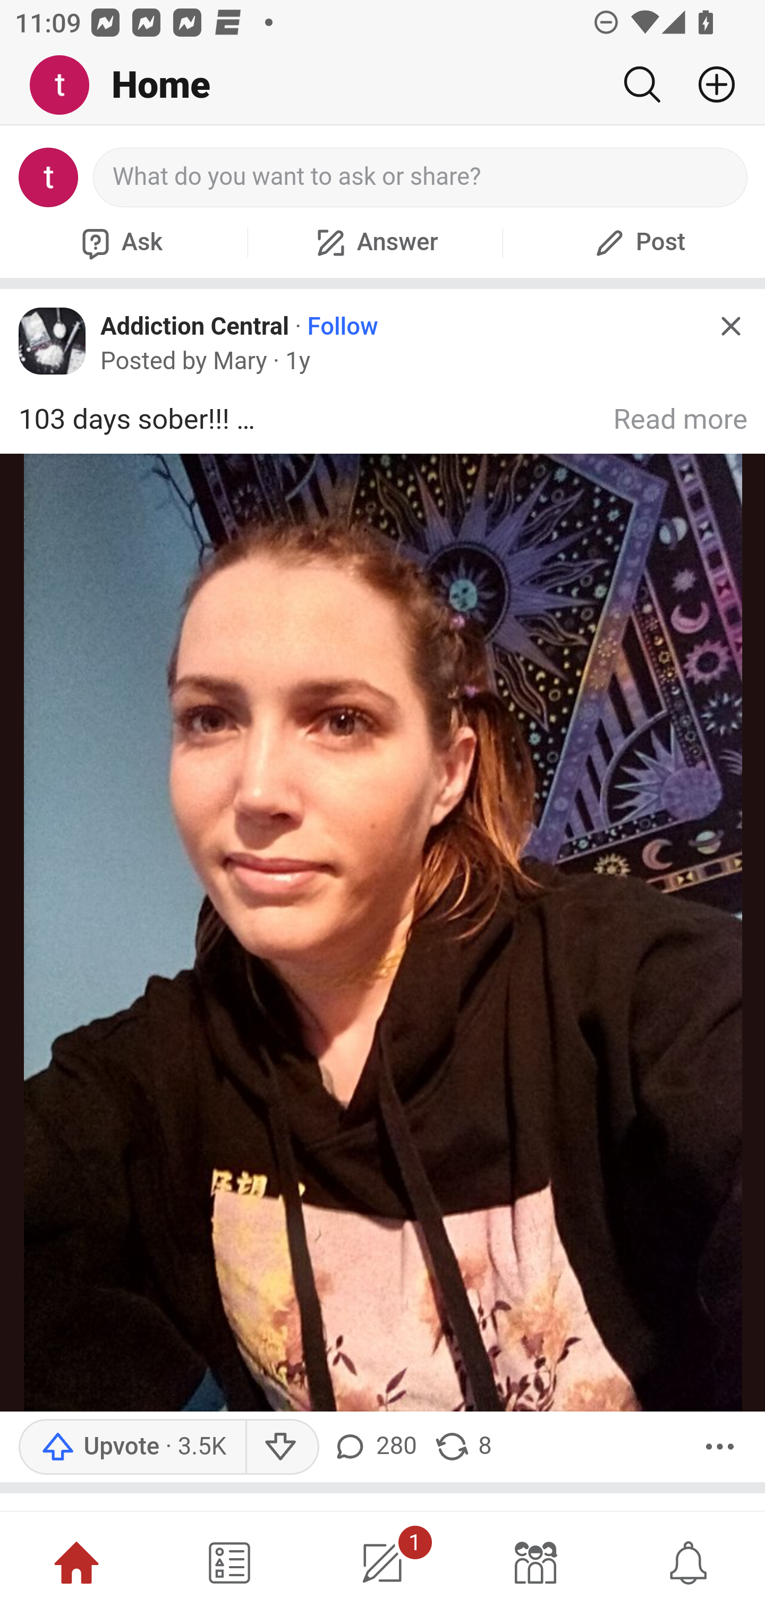  I want to click on Hide, so click(730, 326).